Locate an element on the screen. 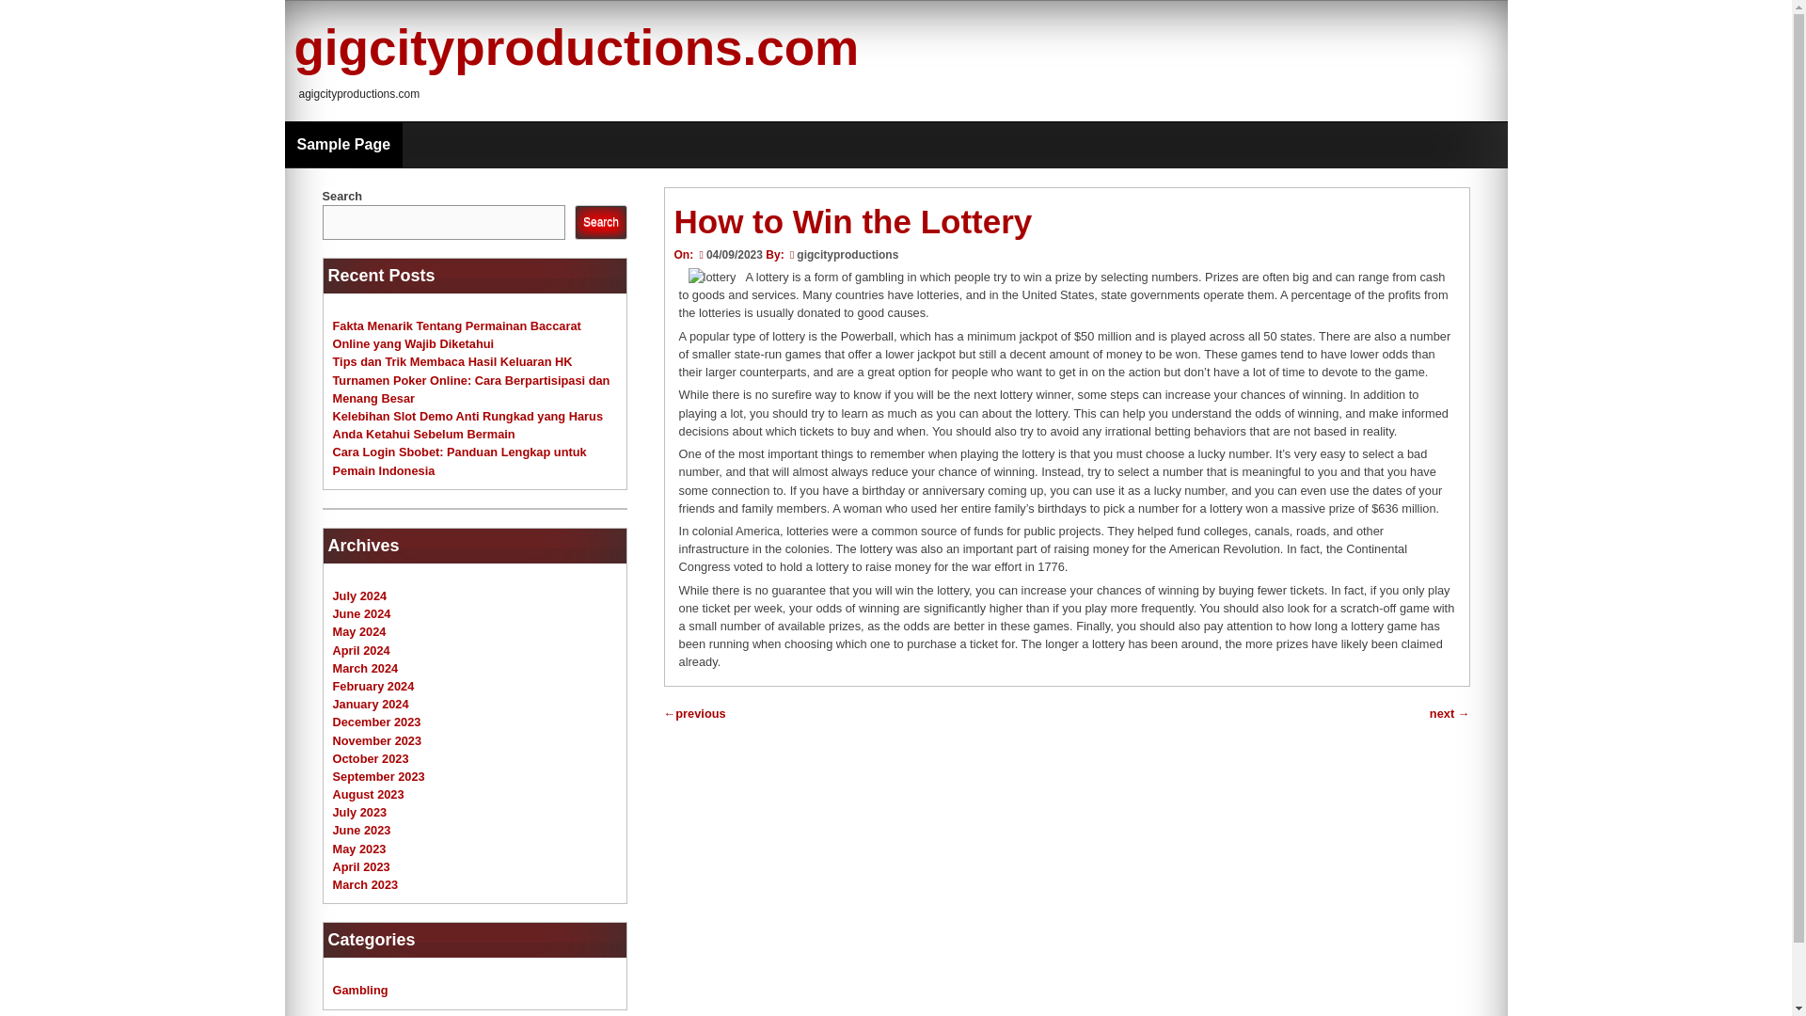 This screenshot has height=1016, width=1806. Turnamen Poker Online: Cara Berpartisipasi dan Menang Besar is located at coordinates (470, 389).